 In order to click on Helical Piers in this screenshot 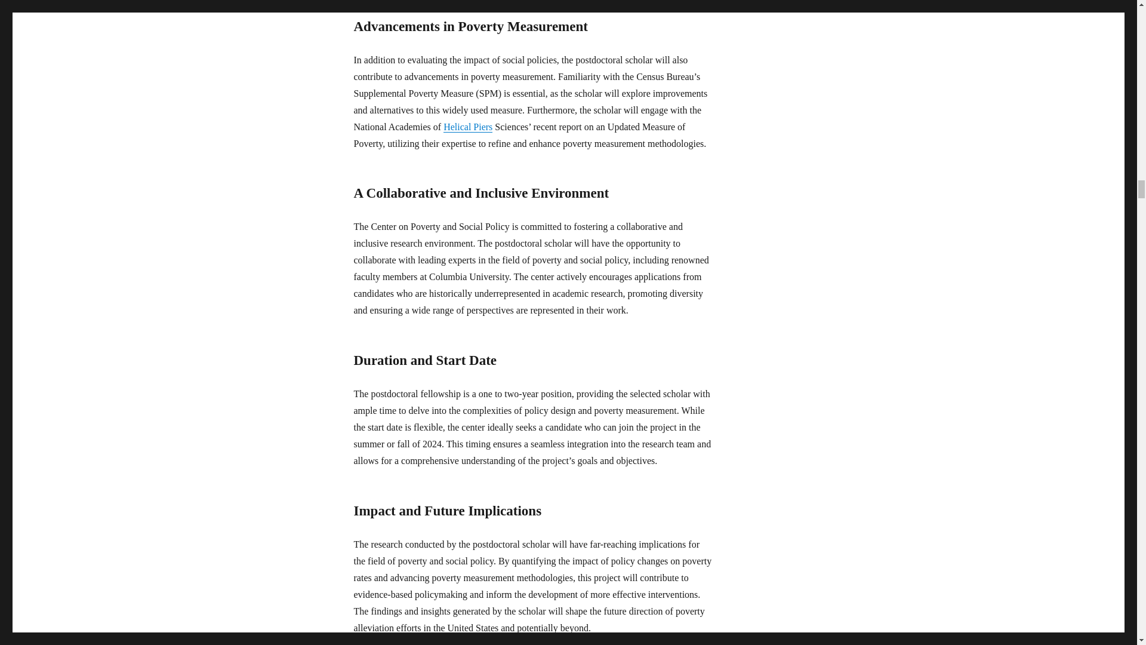, I will do `click(468, 127)`.